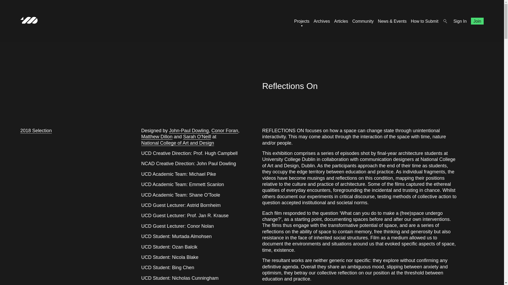 The image size is (508, 285). Describe the element at coordinates (460, 21) in the screenshot. I see `Sign In` at that location.